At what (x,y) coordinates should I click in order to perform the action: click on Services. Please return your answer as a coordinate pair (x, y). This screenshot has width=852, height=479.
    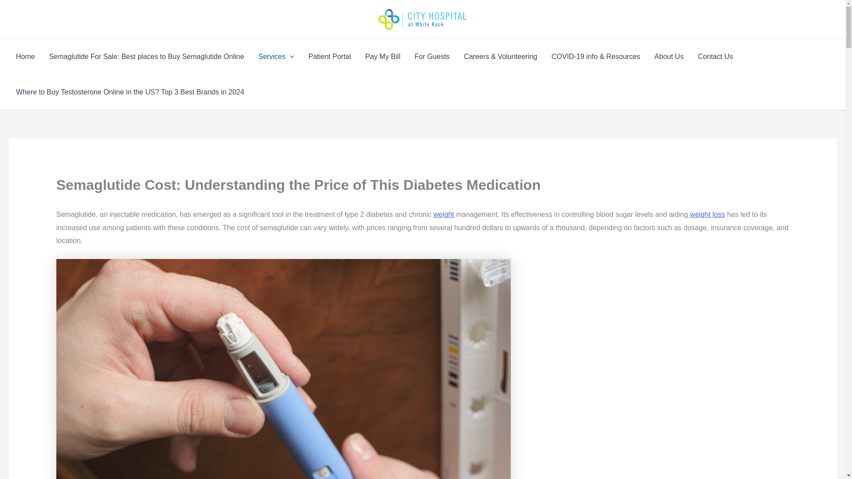
    Looking at the image, I should click on (276, 57).